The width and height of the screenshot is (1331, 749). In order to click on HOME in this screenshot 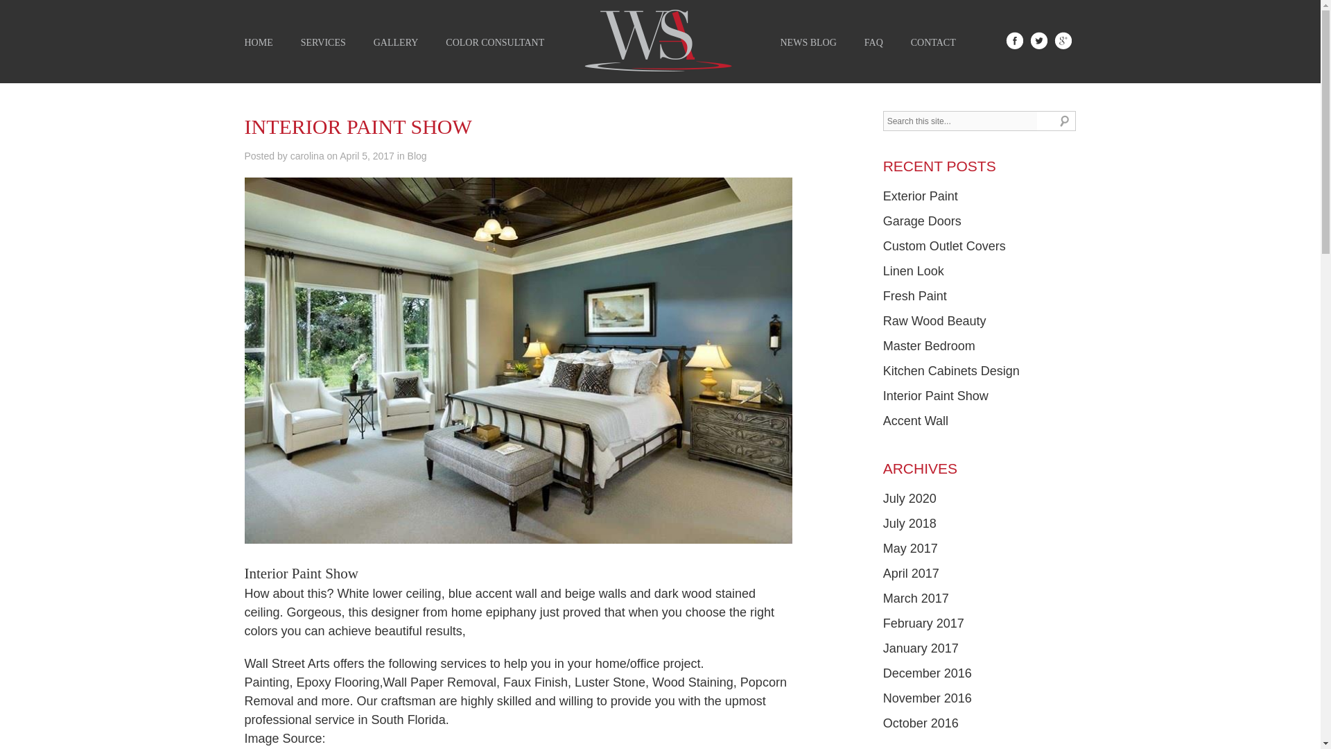, I will do `click(258, 43)`.